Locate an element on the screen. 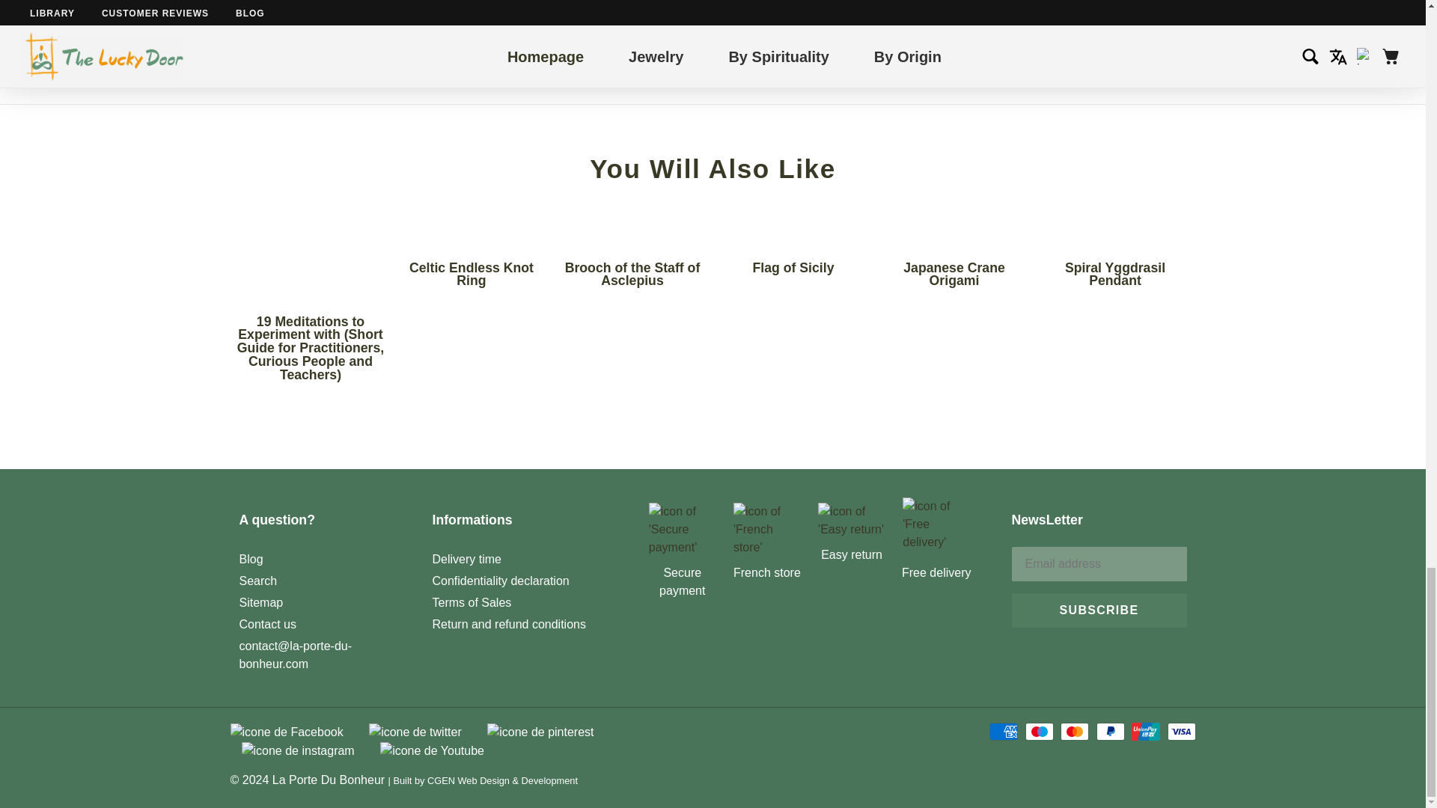 The width and height of the screenshot is (1437, 808). Visa is located at coordinates (1181, 732).